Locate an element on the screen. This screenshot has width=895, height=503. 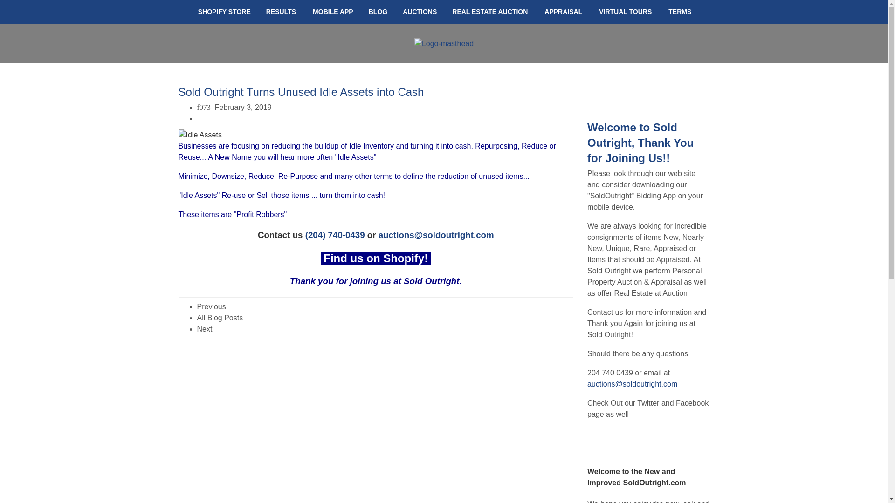
TERMS is located at coordinates (679, 12).